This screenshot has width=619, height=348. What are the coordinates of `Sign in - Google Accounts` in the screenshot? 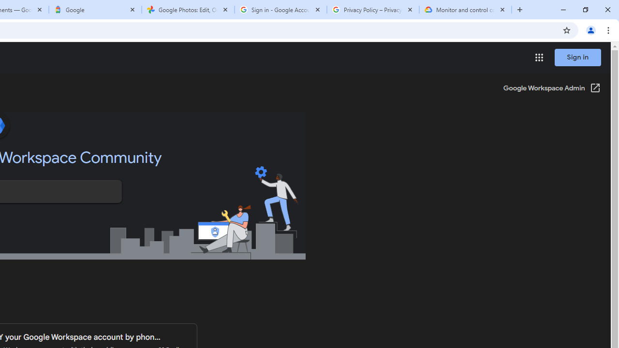 It's located at (280, 10).